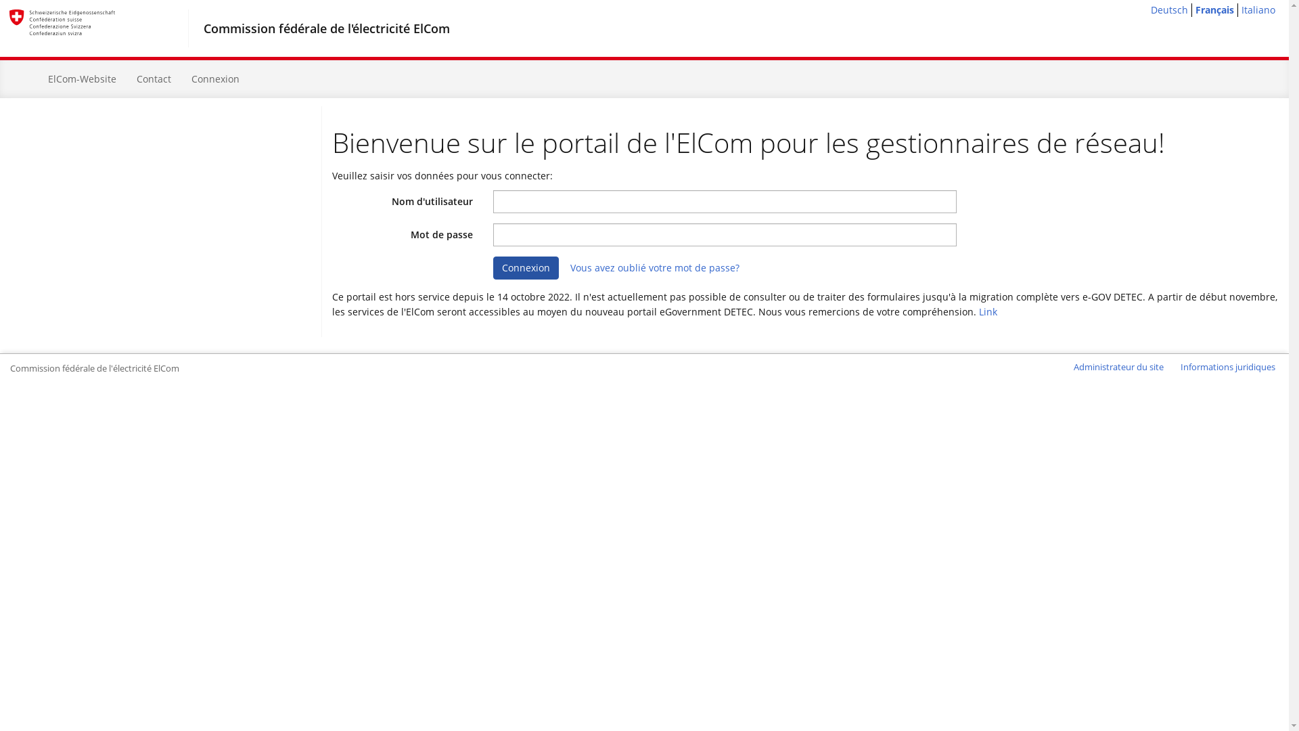 Image resolution: width=1299 pixels, height=731 pixels. I want to click on Contact, so click(154, 79).